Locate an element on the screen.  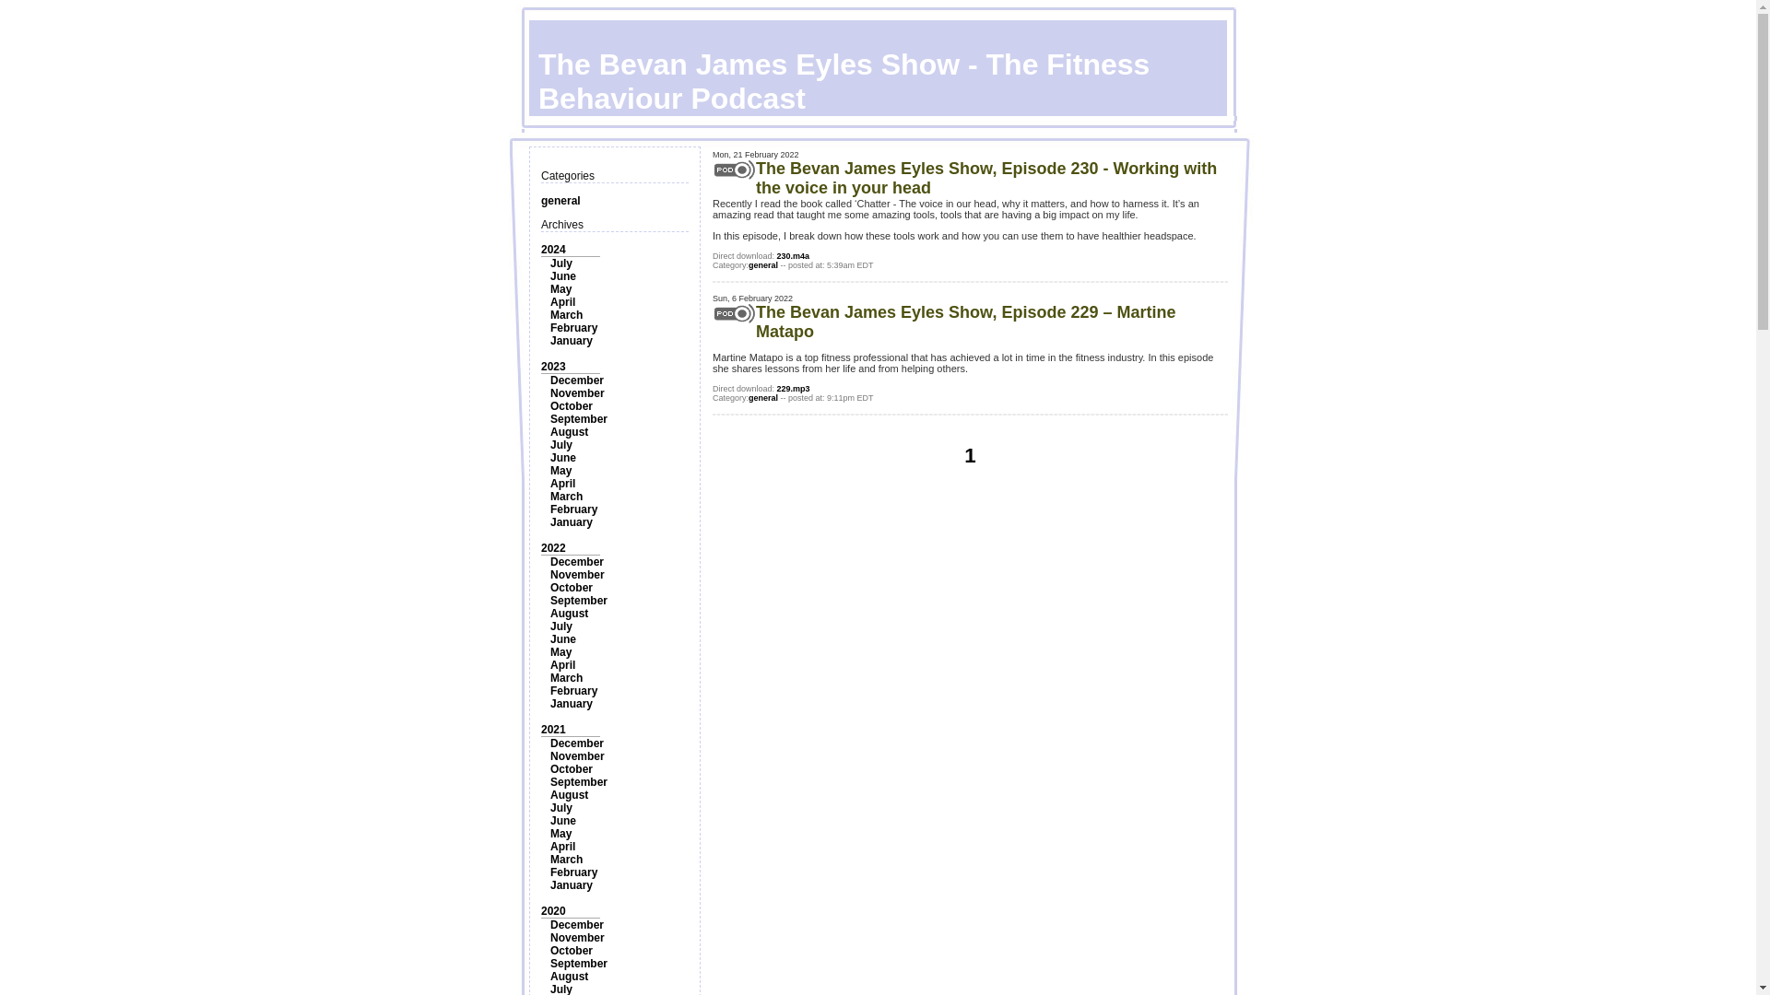
July is located at coordinates (560, 263).